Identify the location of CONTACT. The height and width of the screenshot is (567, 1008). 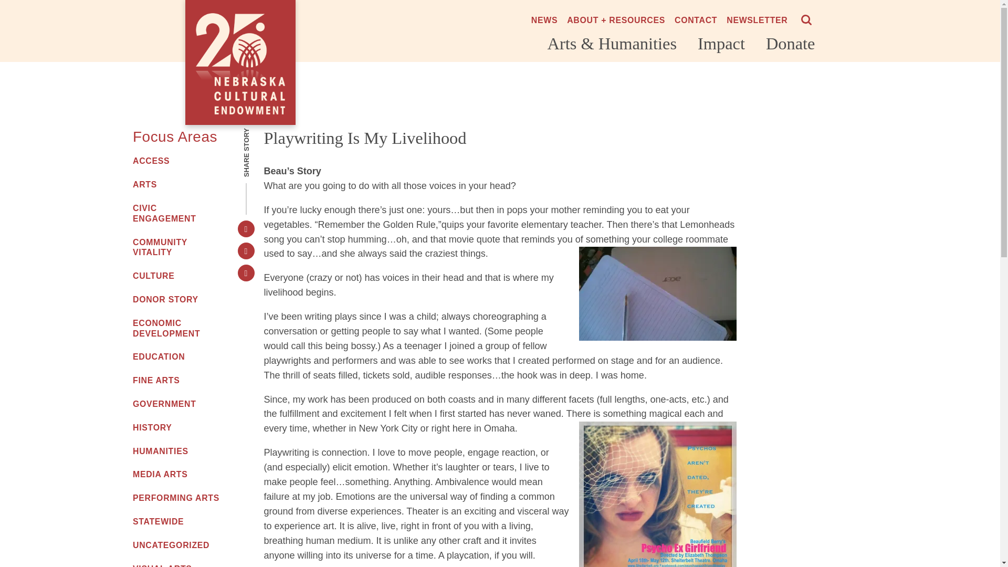
(695, 20).